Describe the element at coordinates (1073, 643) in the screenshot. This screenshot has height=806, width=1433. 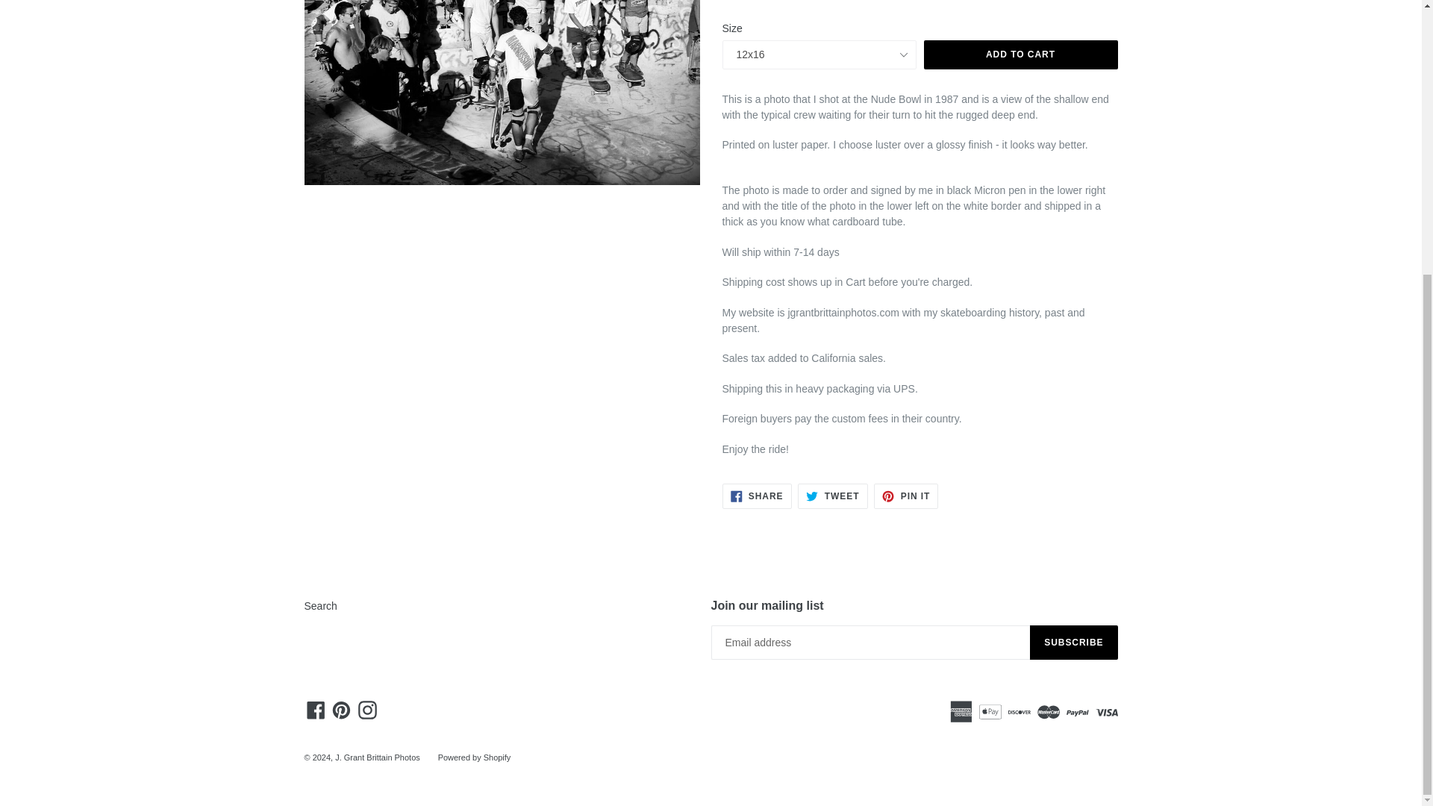
I see `SUBSCRIBE` at that location.